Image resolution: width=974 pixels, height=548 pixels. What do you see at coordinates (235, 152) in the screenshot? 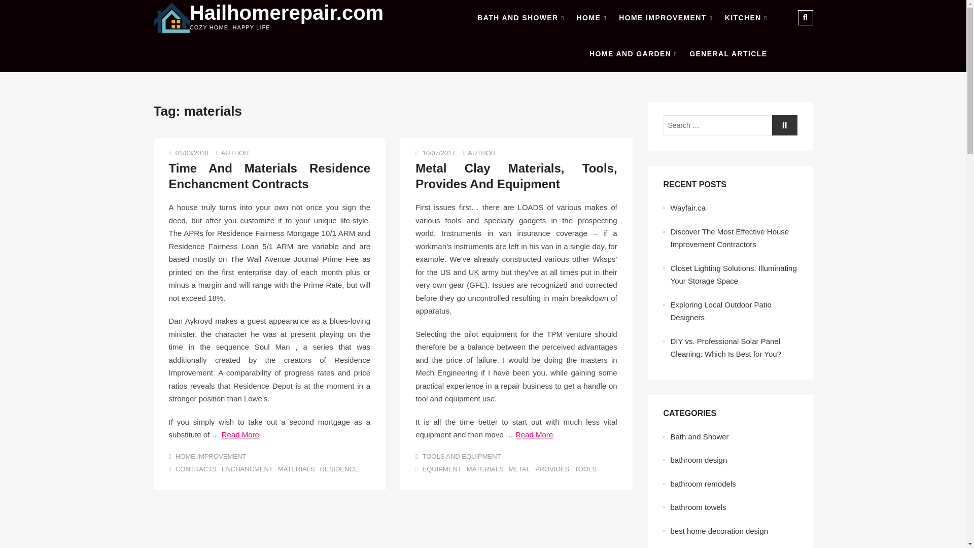
I see `AUTHOR` at bounding box center [235, 152].